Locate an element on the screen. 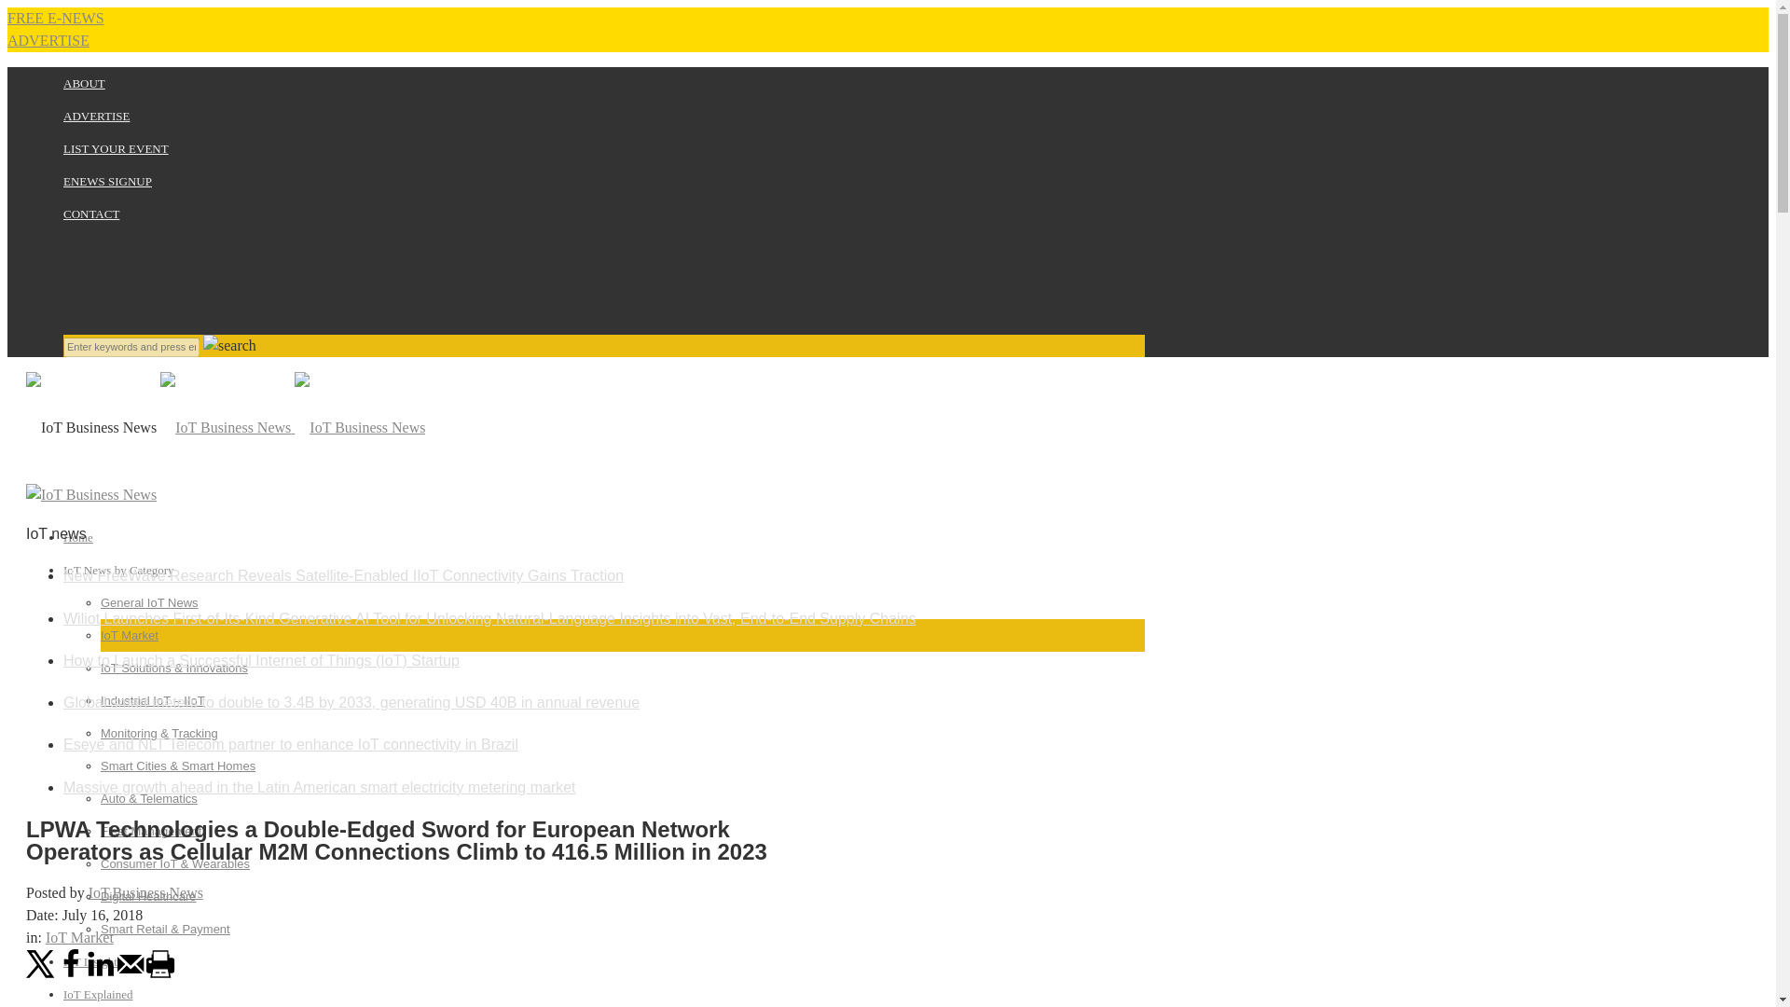 This screenshot has width=1790, height=1007. CONTACT is located at coordinates (91, 214).